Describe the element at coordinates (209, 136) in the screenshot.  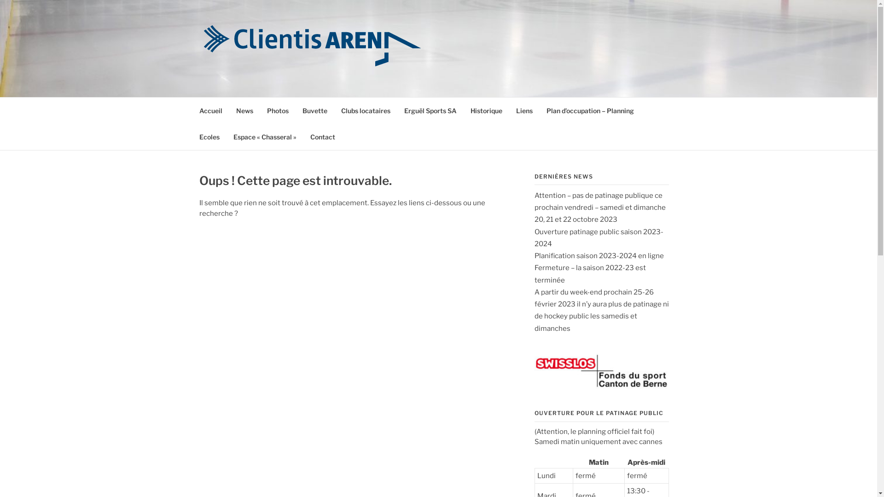
I see `Ecoles` at that location.